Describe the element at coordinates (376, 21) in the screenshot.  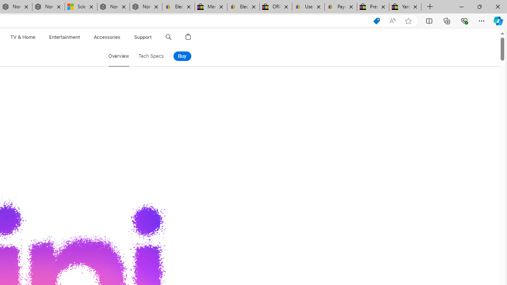
I see `Shopping in Microsoft Edge` at that location.